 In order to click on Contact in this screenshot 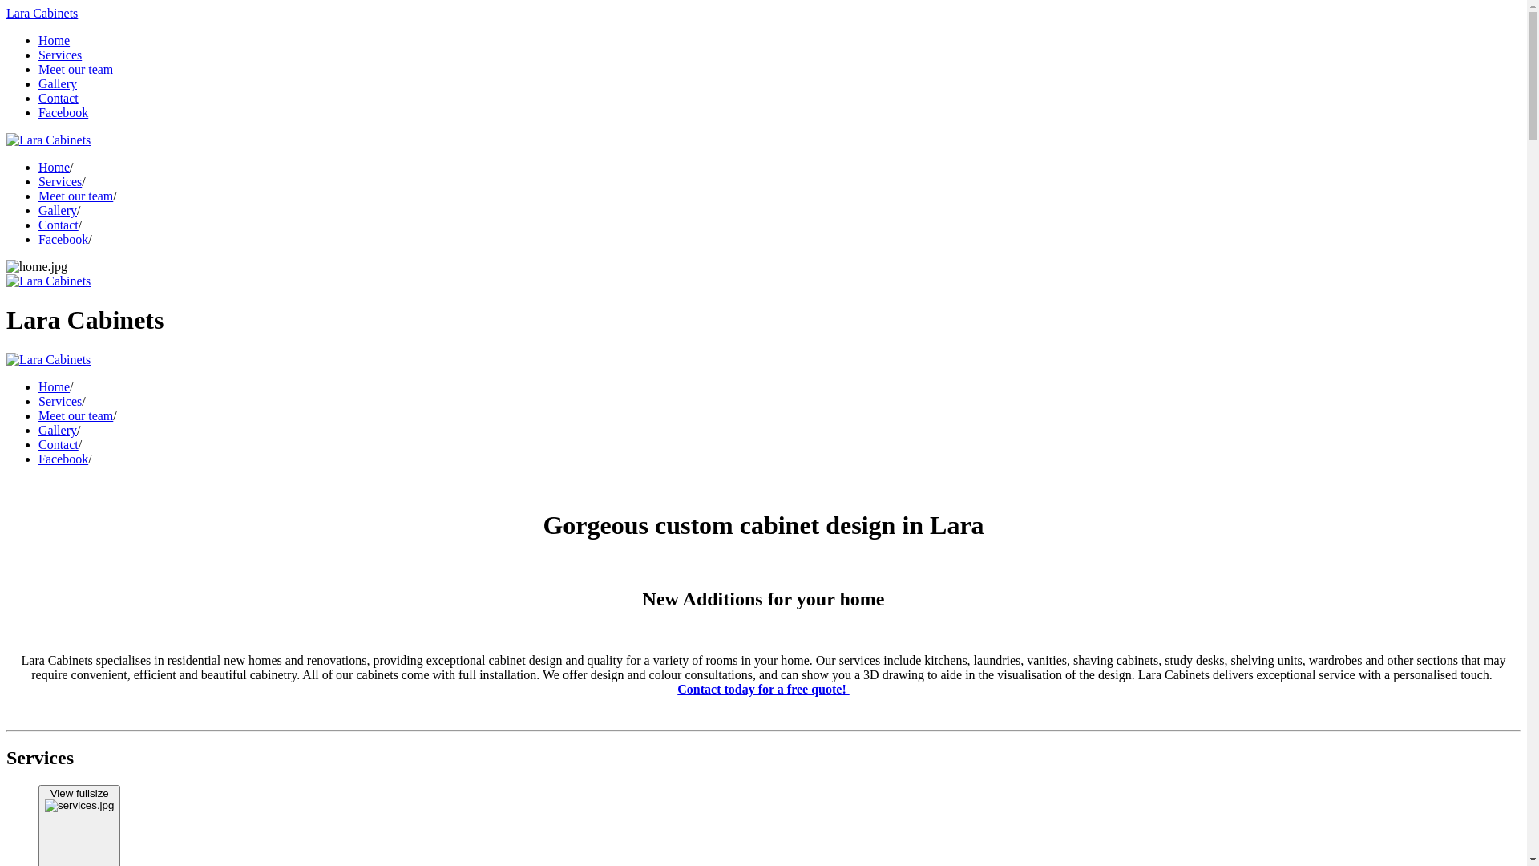, I will do `click(59, 444)`.